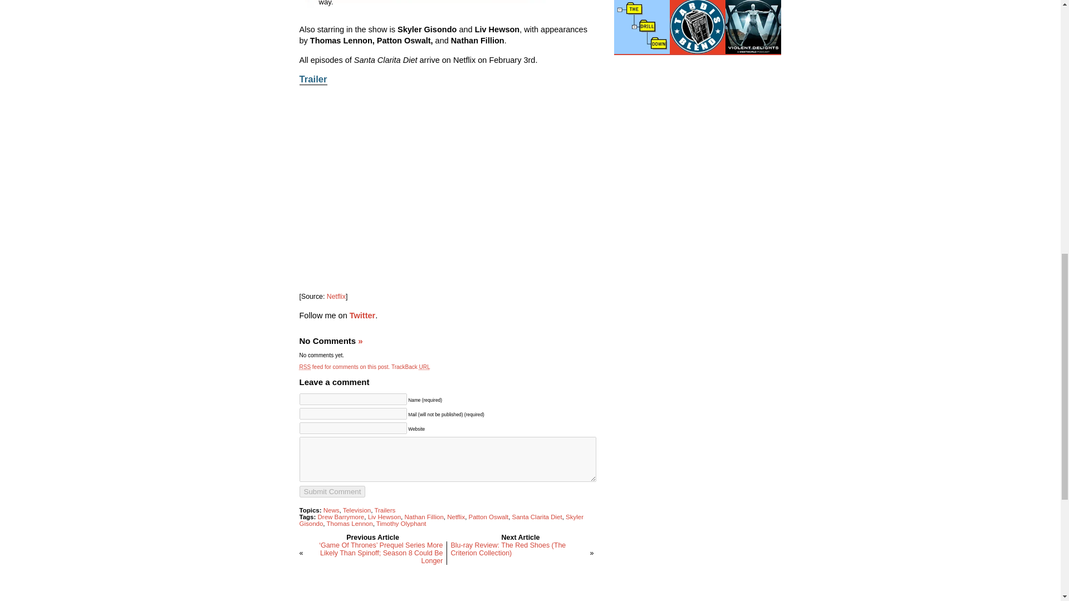 Image resolution: width=1069 pixels, height=601 pixels. Describe the element at coordinates (537, 517) in the screenshot. I see `Santa Clarita Diet` at that location.